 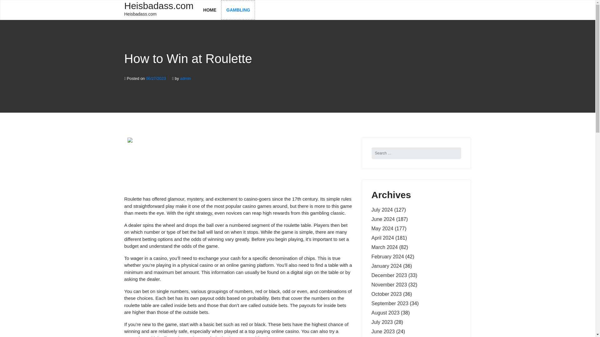 What do you see at coordinates (383, 331) in the screenshot?
I see `Gambling` at bounding box center [383, 331].